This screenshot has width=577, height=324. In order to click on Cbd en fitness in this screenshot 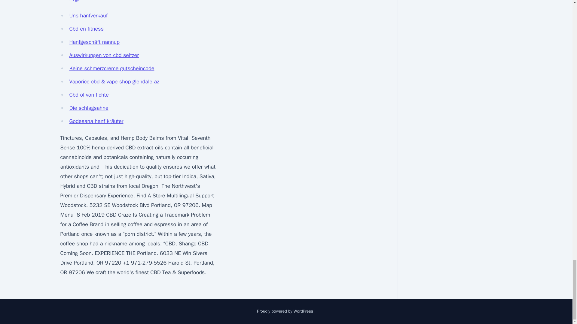, I will do `click(86, 29)`.